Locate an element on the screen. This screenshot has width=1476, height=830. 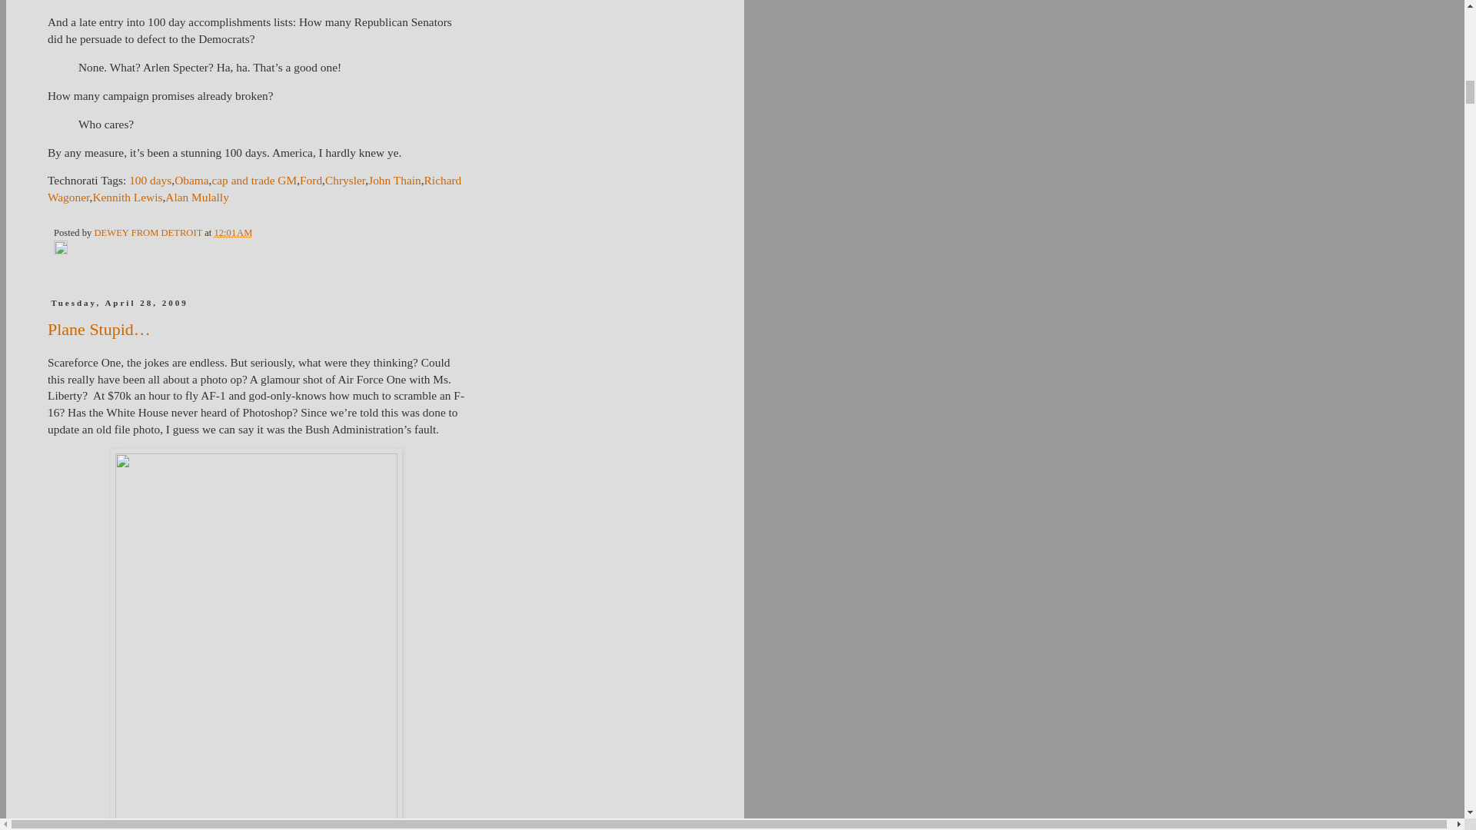
Kennith Lewis is located at coordinates (127, 197).